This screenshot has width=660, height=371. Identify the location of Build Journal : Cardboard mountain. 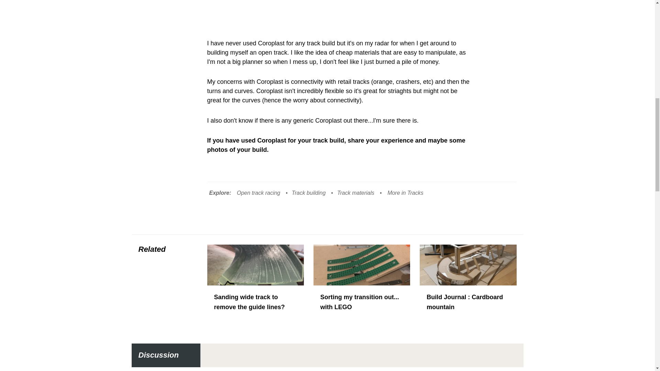
(468, 290).